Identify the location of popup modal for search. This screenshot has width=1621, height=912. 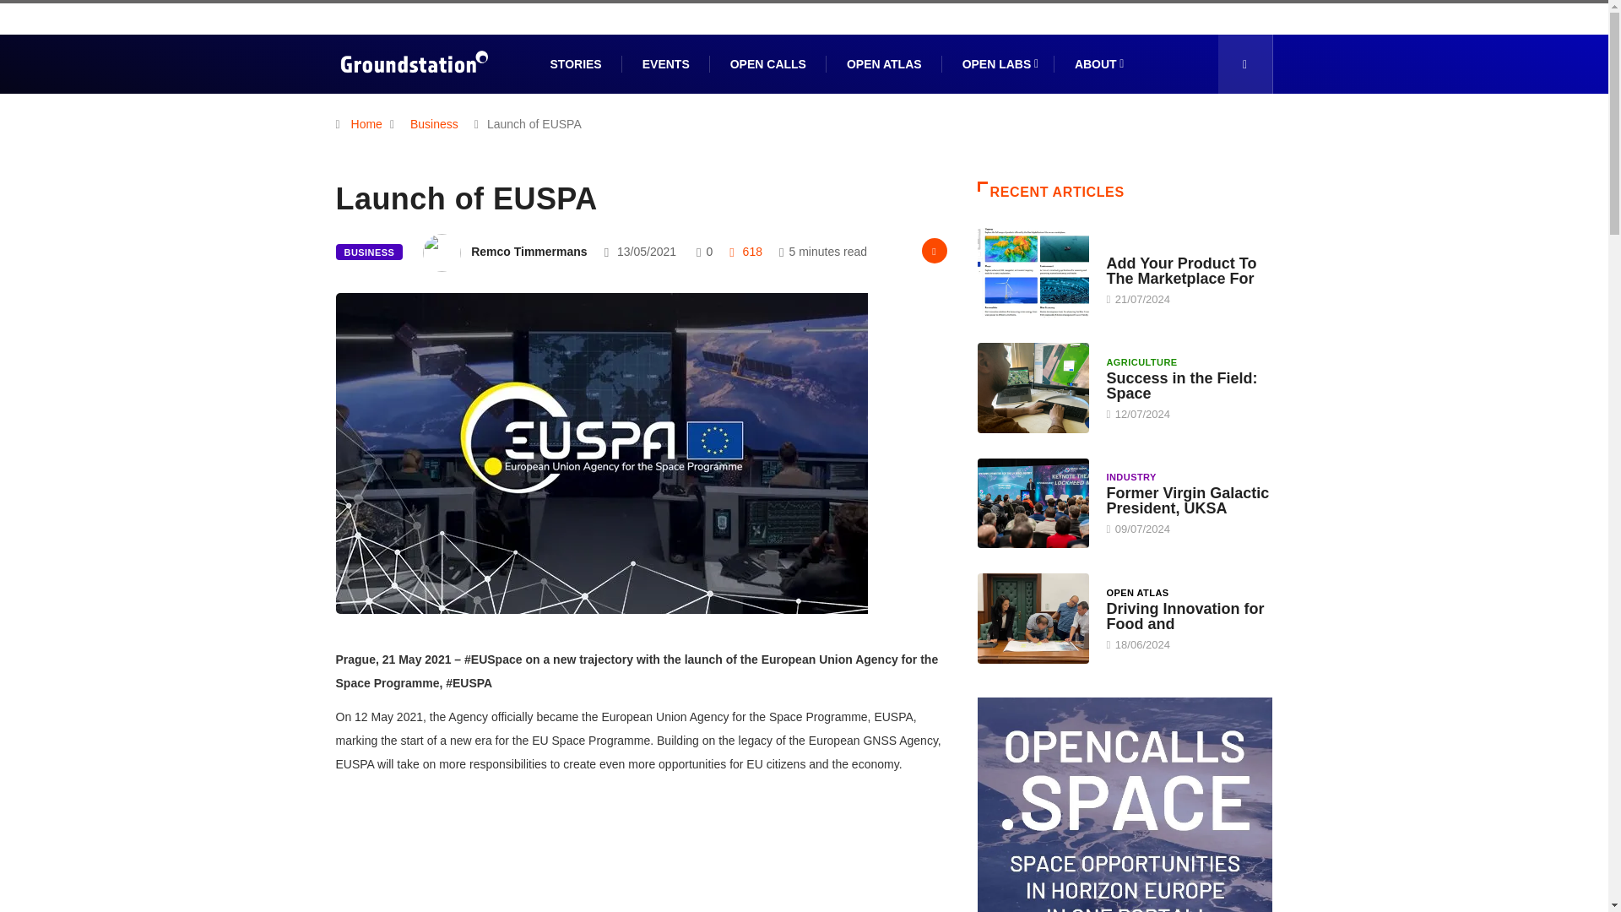
(1244, 64).